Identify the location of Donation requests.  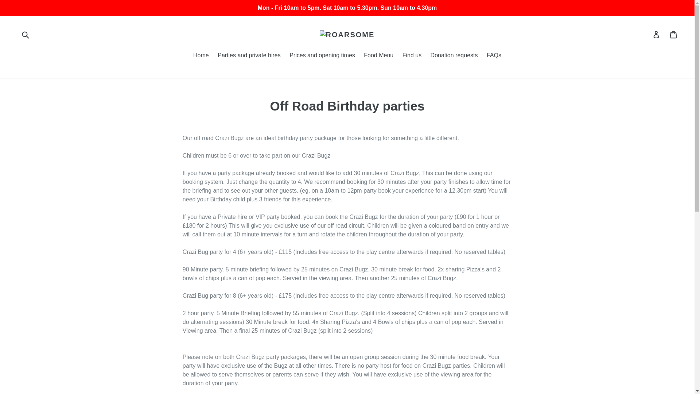
(454, 56).